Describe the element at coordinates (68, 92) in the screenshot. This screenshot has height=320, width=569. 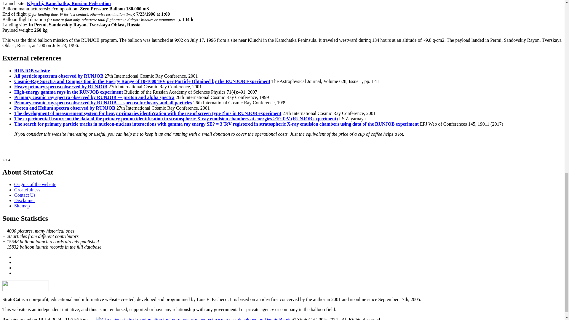
I see `High-energy gamma rays in the RUNJOB experiment` at that location.